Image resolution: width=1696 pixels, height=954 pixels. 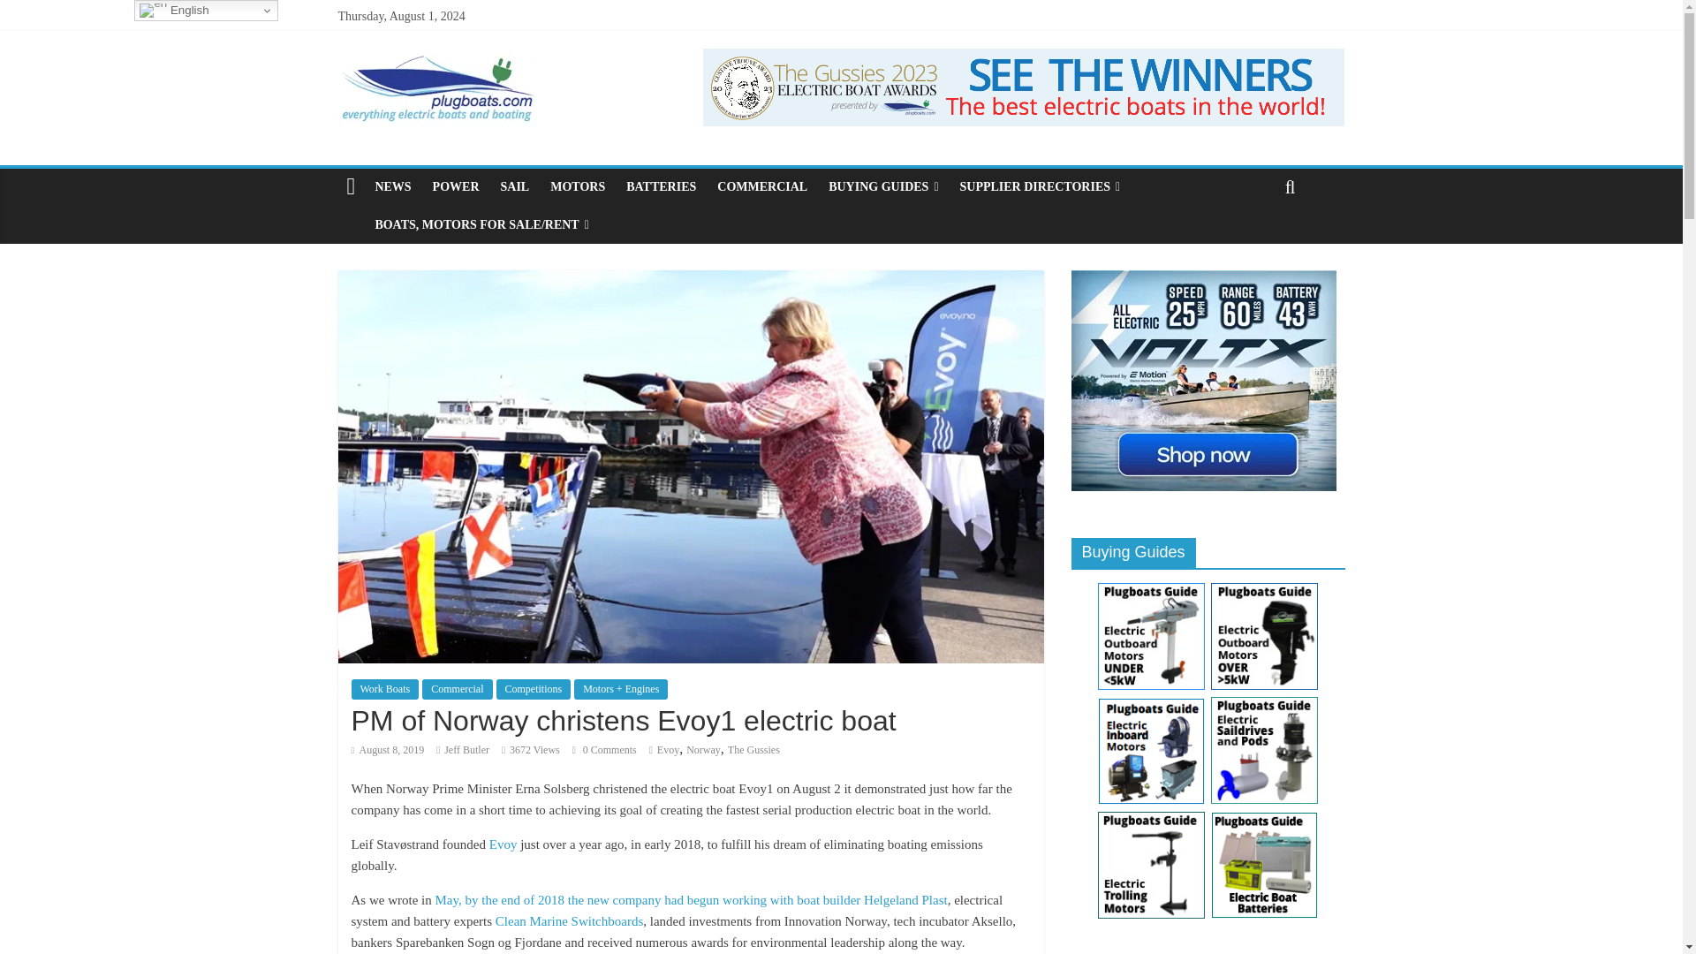 I want to click on BUYING GUIDES, so click(x=882, y=187).